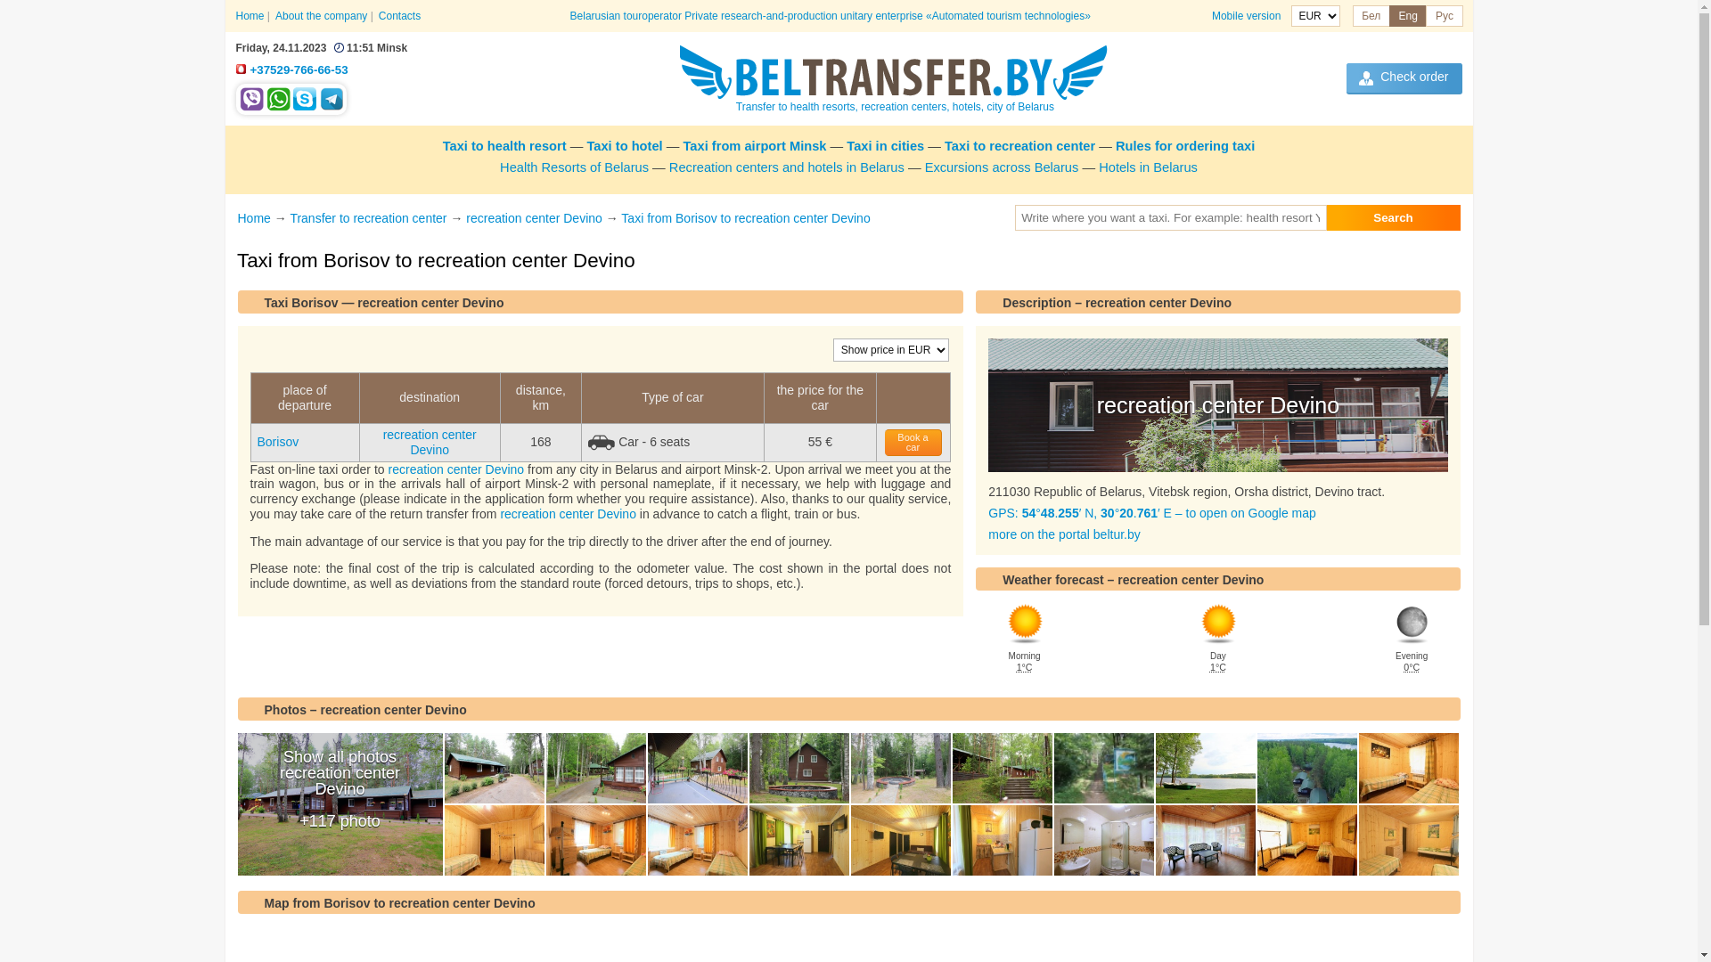  What do you see at coordinates (368, 218) in the screenshot?
I see `Transfer to recreation center` at bounding box center [368, 218].